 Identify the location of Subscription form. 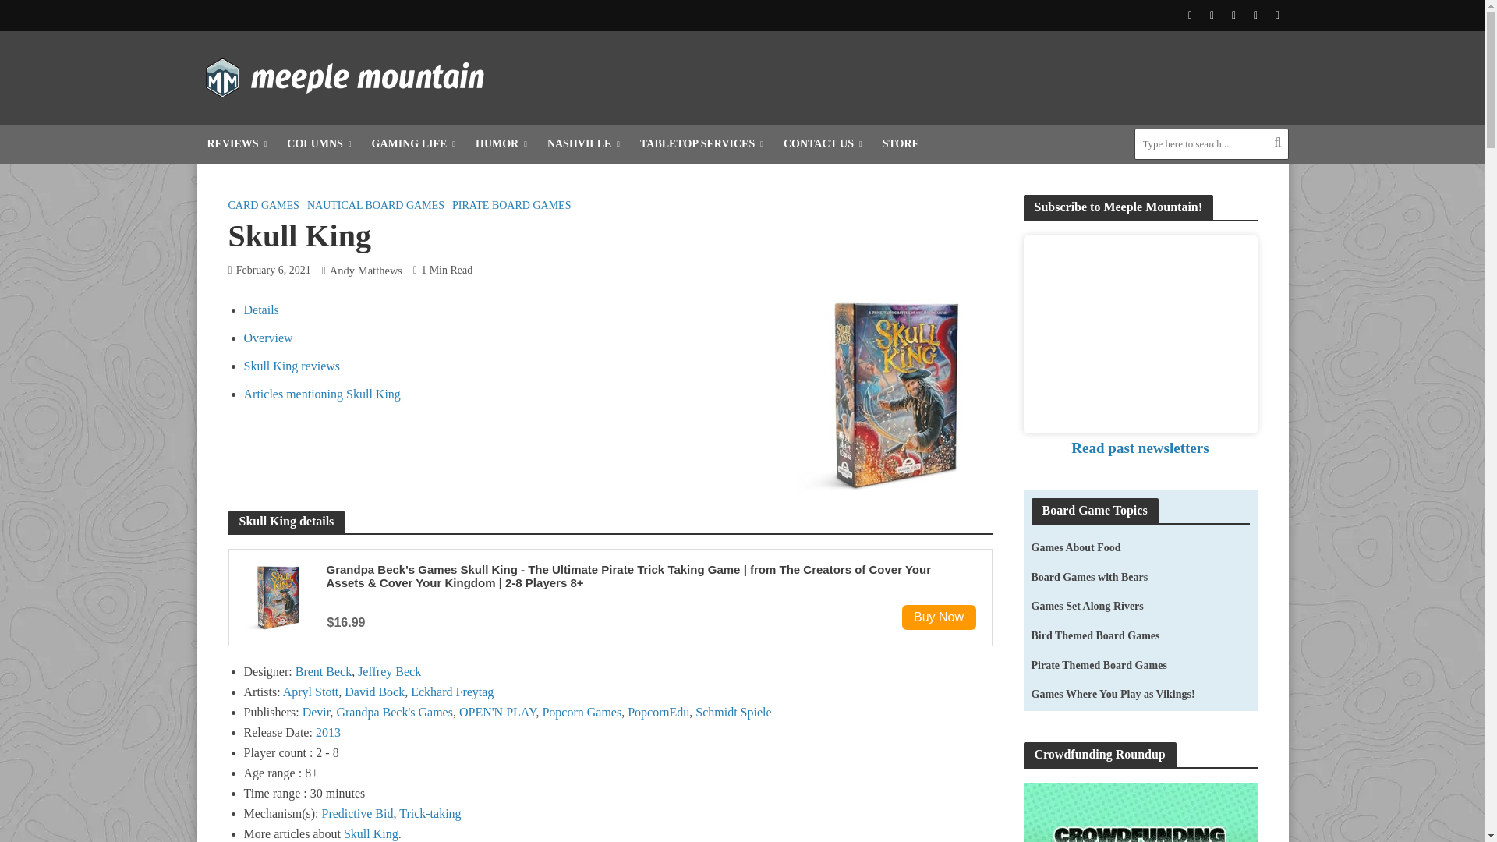
(1140, 334).